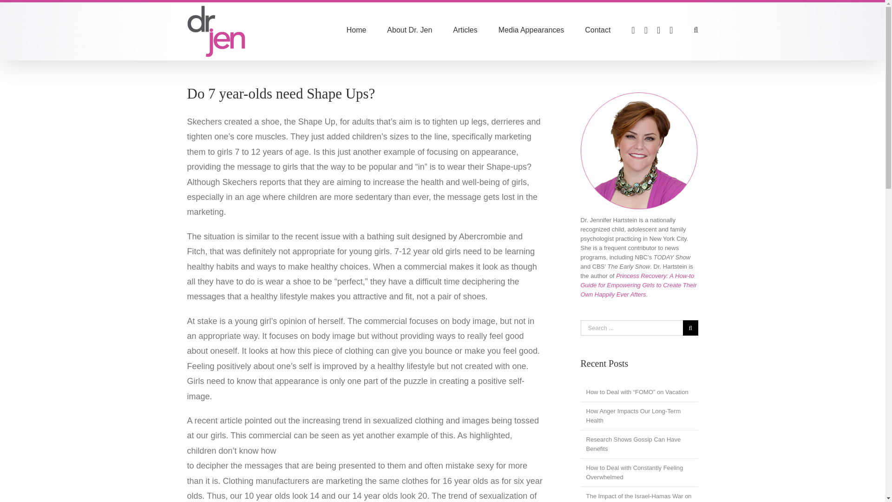 The height and width of the screenshot is (502, 892). Describe the element at coordinates (531, 30) in the screenshot. I see `Media Appearances` at that location.